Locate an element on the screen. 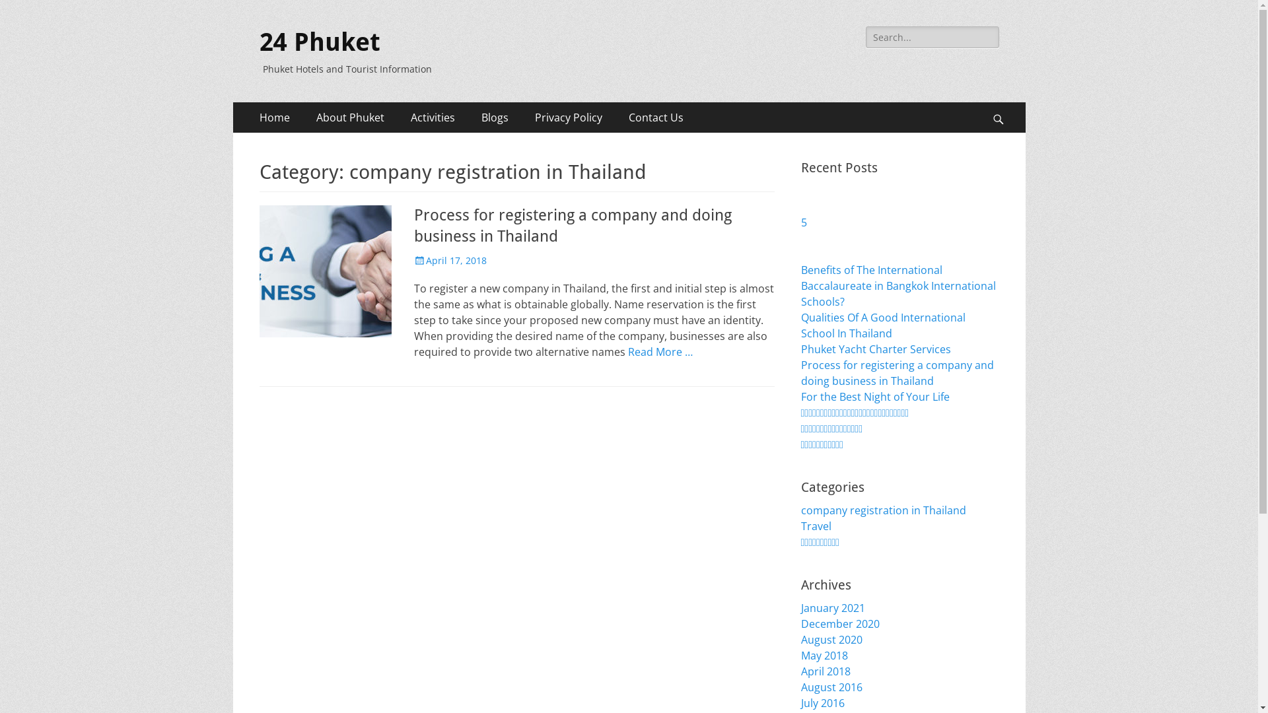 The image size is (1268, 713). December 2020 is located at coordinates (840, 624).